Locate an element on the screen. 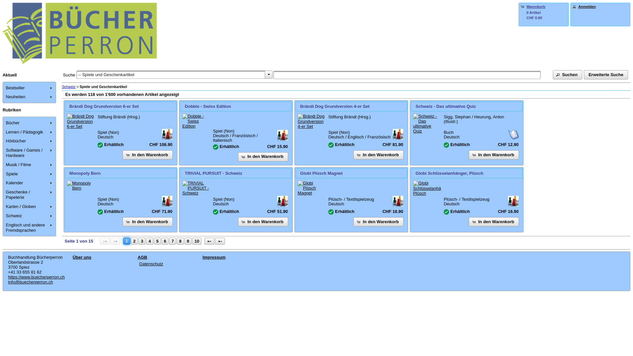 This screenshot has height=356, width=633. In den Warenkorb is located at coordinates (494, 155).